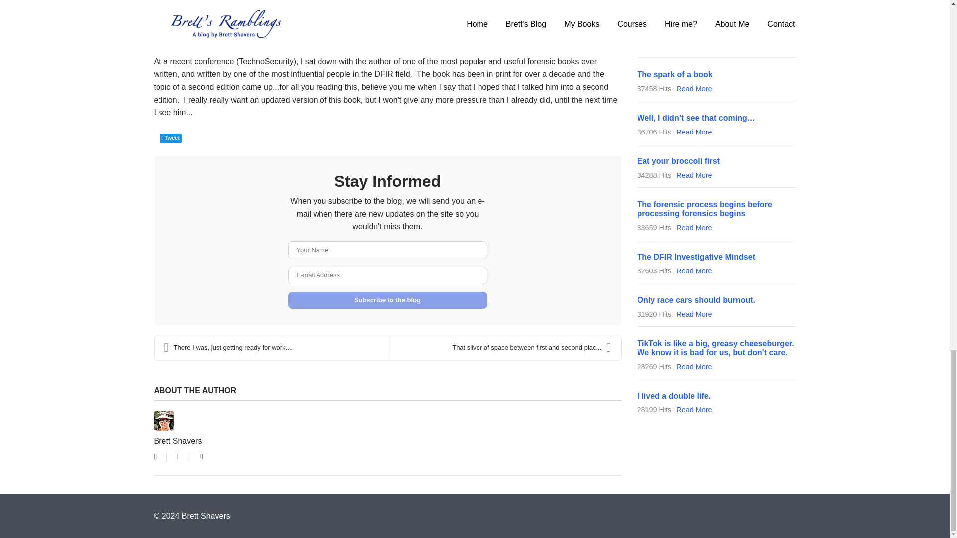 This screenshot has width=957, height=538. I want to click on The spark of a book, so click(674, 74).